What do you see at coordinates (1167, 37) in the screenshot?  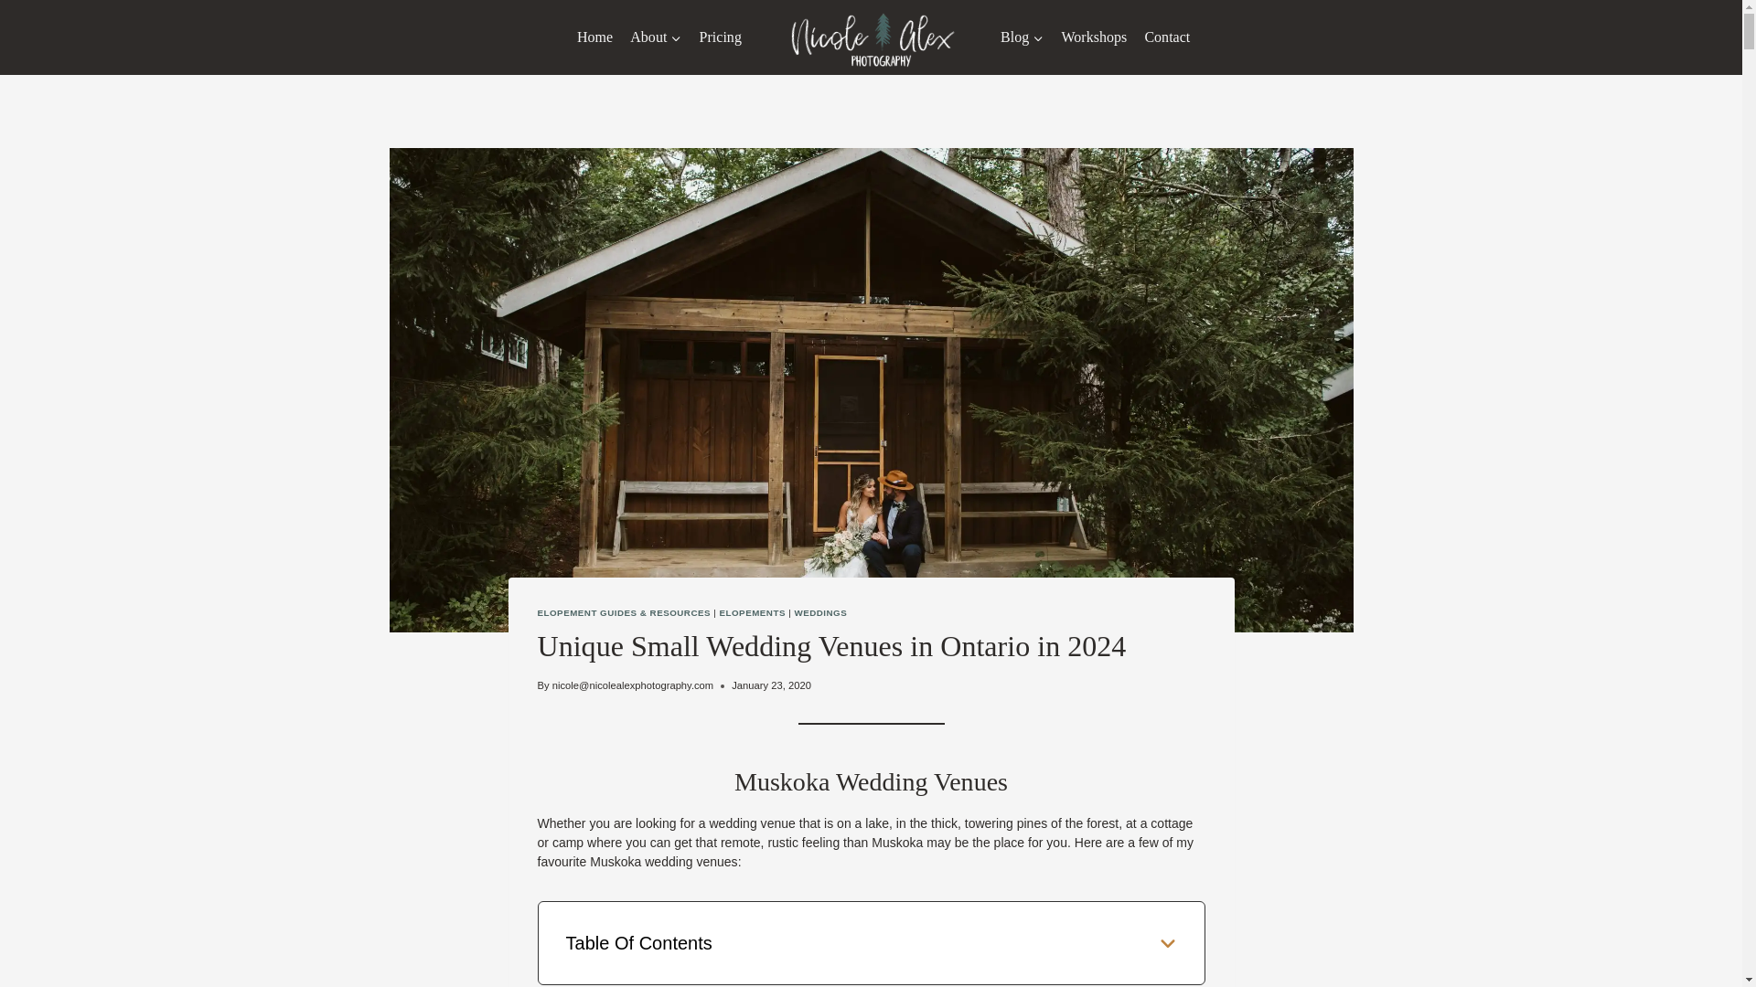 I see `Contact` at bounding box center [1167, 37].